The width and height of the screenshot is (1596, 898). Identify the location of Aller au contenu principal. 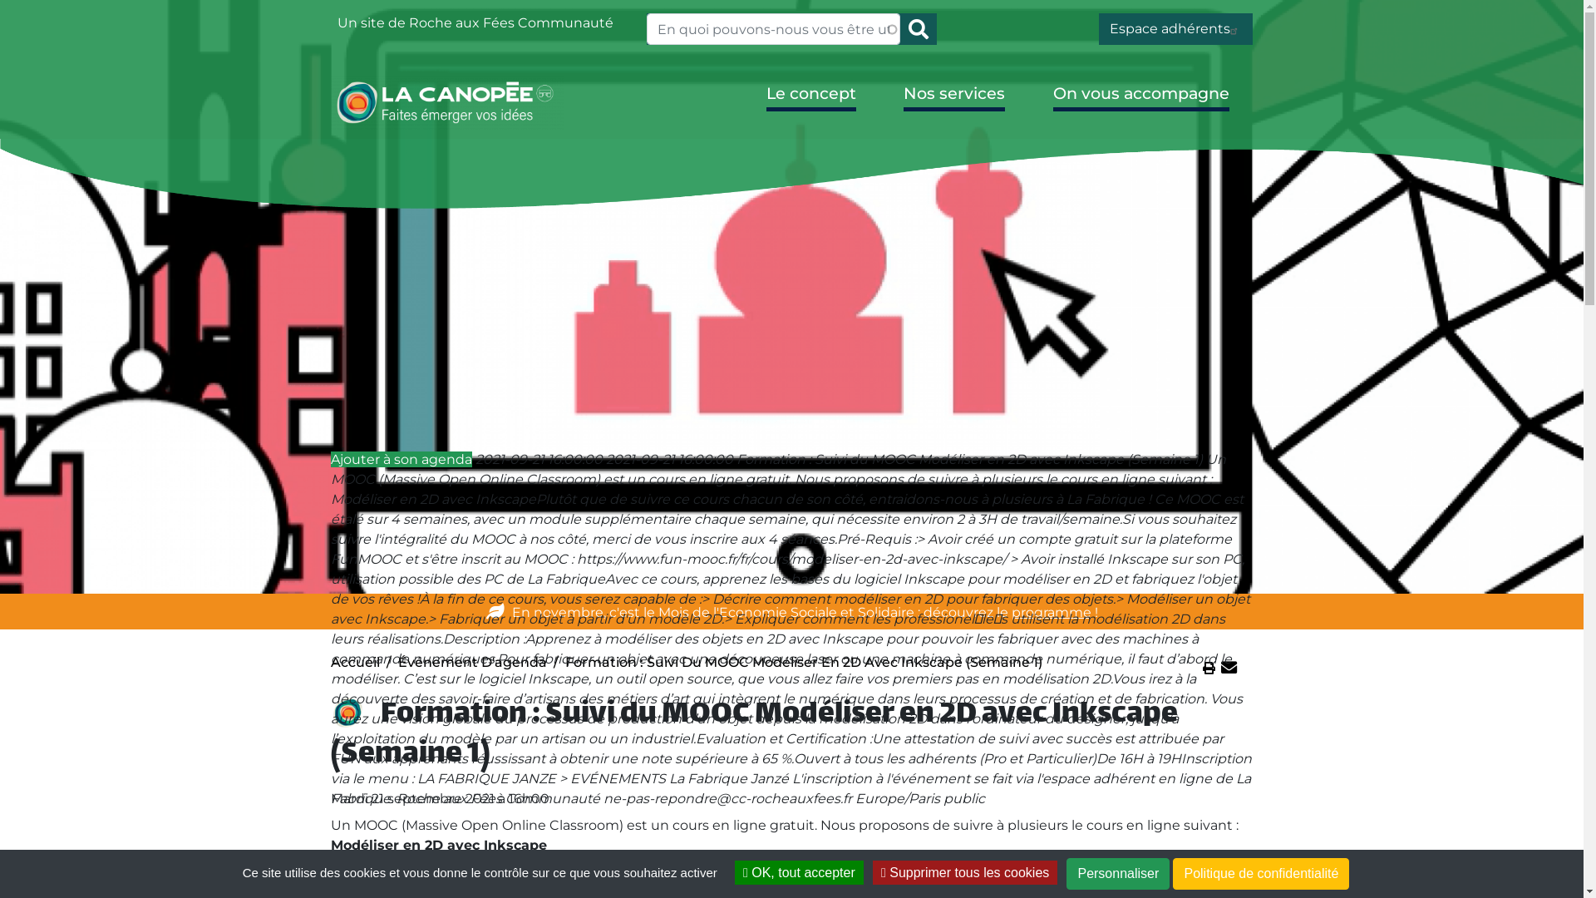
(791, 2).